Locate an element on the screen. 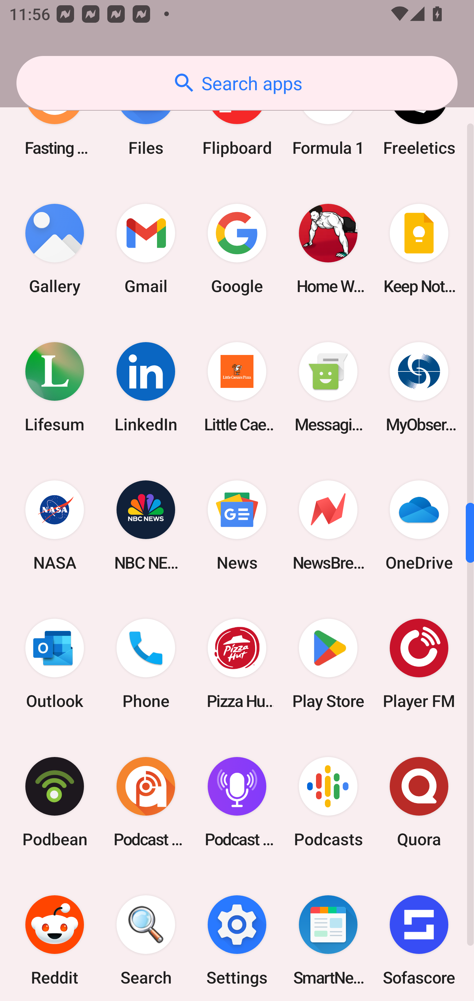 The height and width of the screenshot is (1001, 474). Phone is located at coordinates (146, 663).